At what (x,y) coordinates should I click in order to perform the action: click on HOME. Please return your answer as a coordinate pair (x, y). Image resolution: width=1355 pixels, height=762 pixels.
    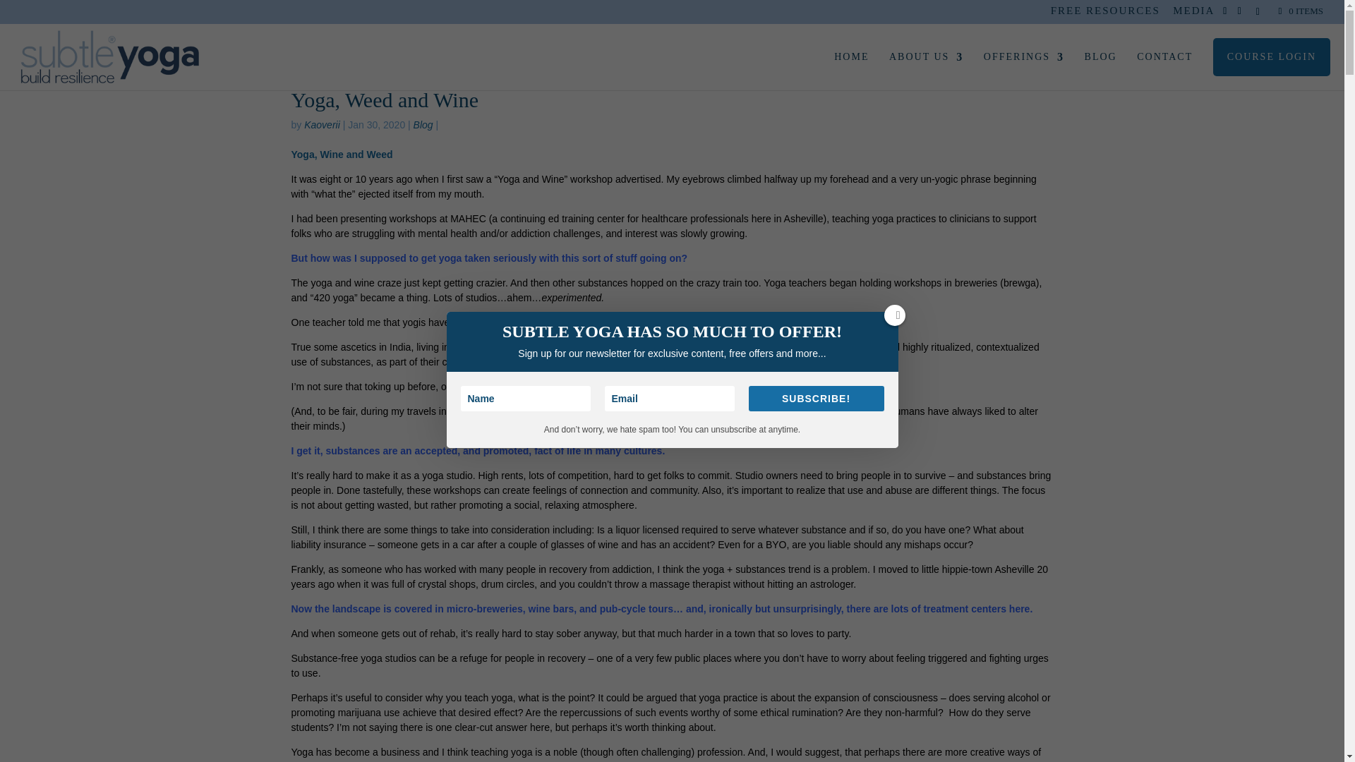
    Looking at the image, I should click on (730, 14).